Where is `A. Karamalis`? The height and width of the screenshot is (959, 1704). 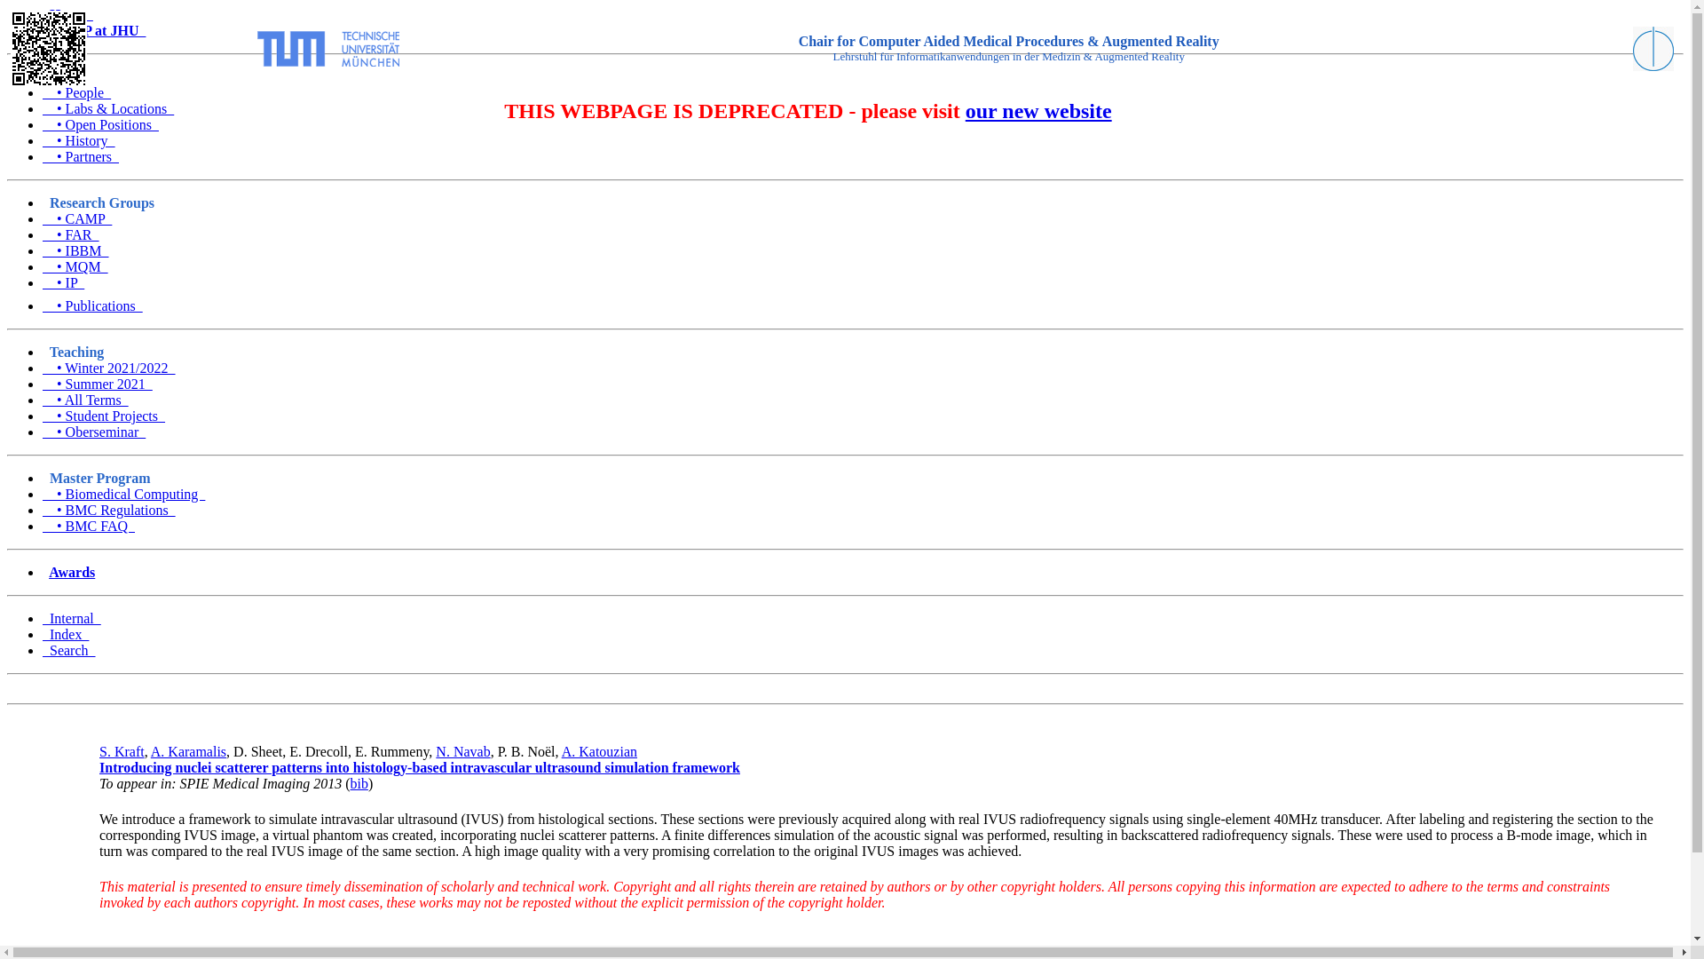 A. Karamalis is located at coordinates (188, 751).